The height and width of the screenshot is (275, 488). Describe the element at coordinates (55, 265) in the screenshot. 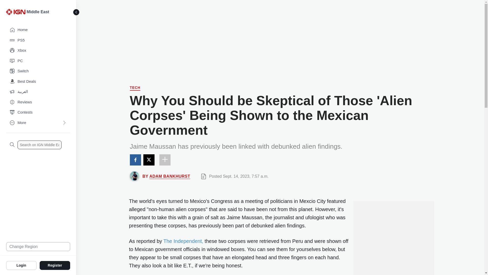

I see `Register` at that location.